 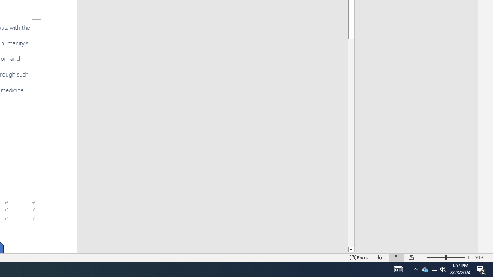 I want to click on Zoom In, so click(x=469, y=257).